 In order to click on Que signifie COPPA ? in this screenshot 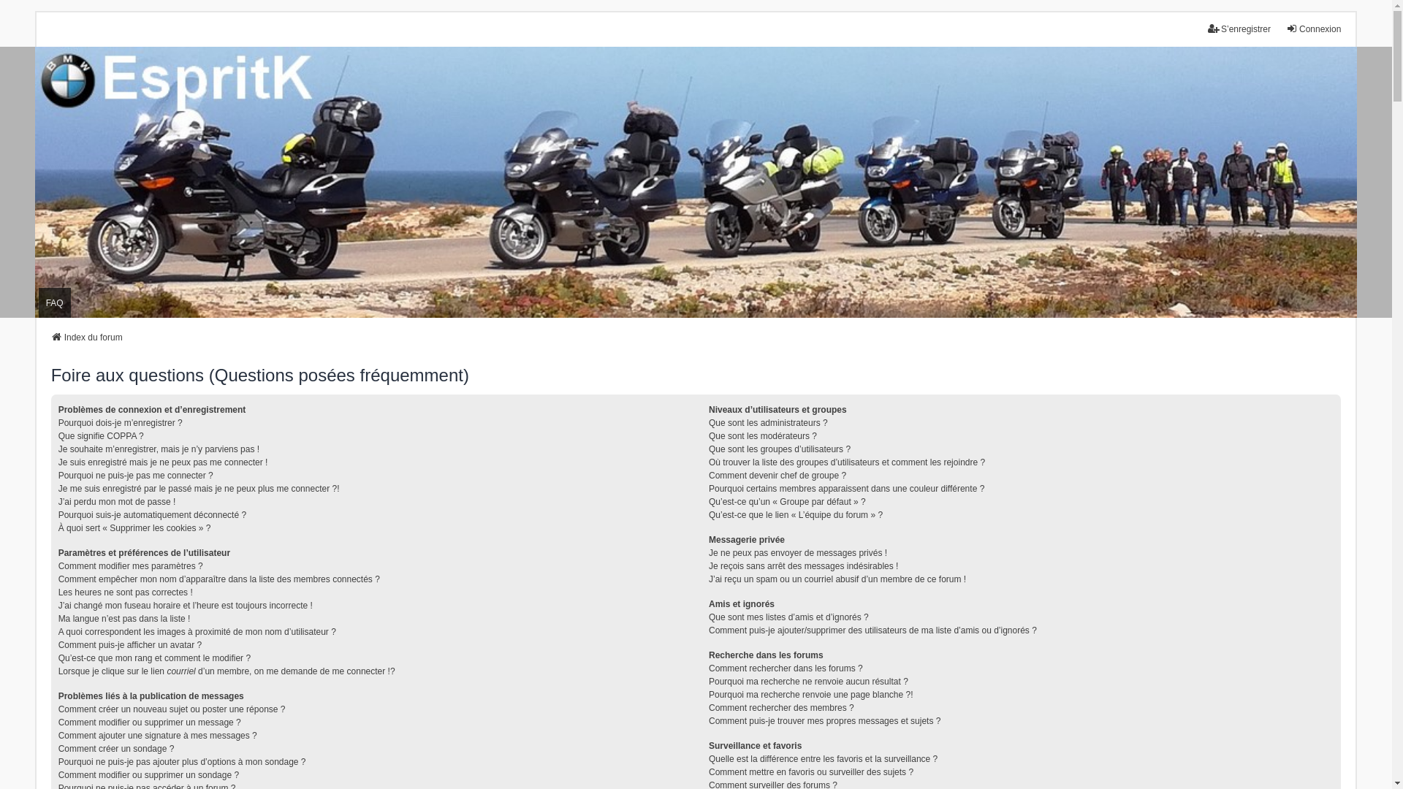, I will do `click(101, 436)`.